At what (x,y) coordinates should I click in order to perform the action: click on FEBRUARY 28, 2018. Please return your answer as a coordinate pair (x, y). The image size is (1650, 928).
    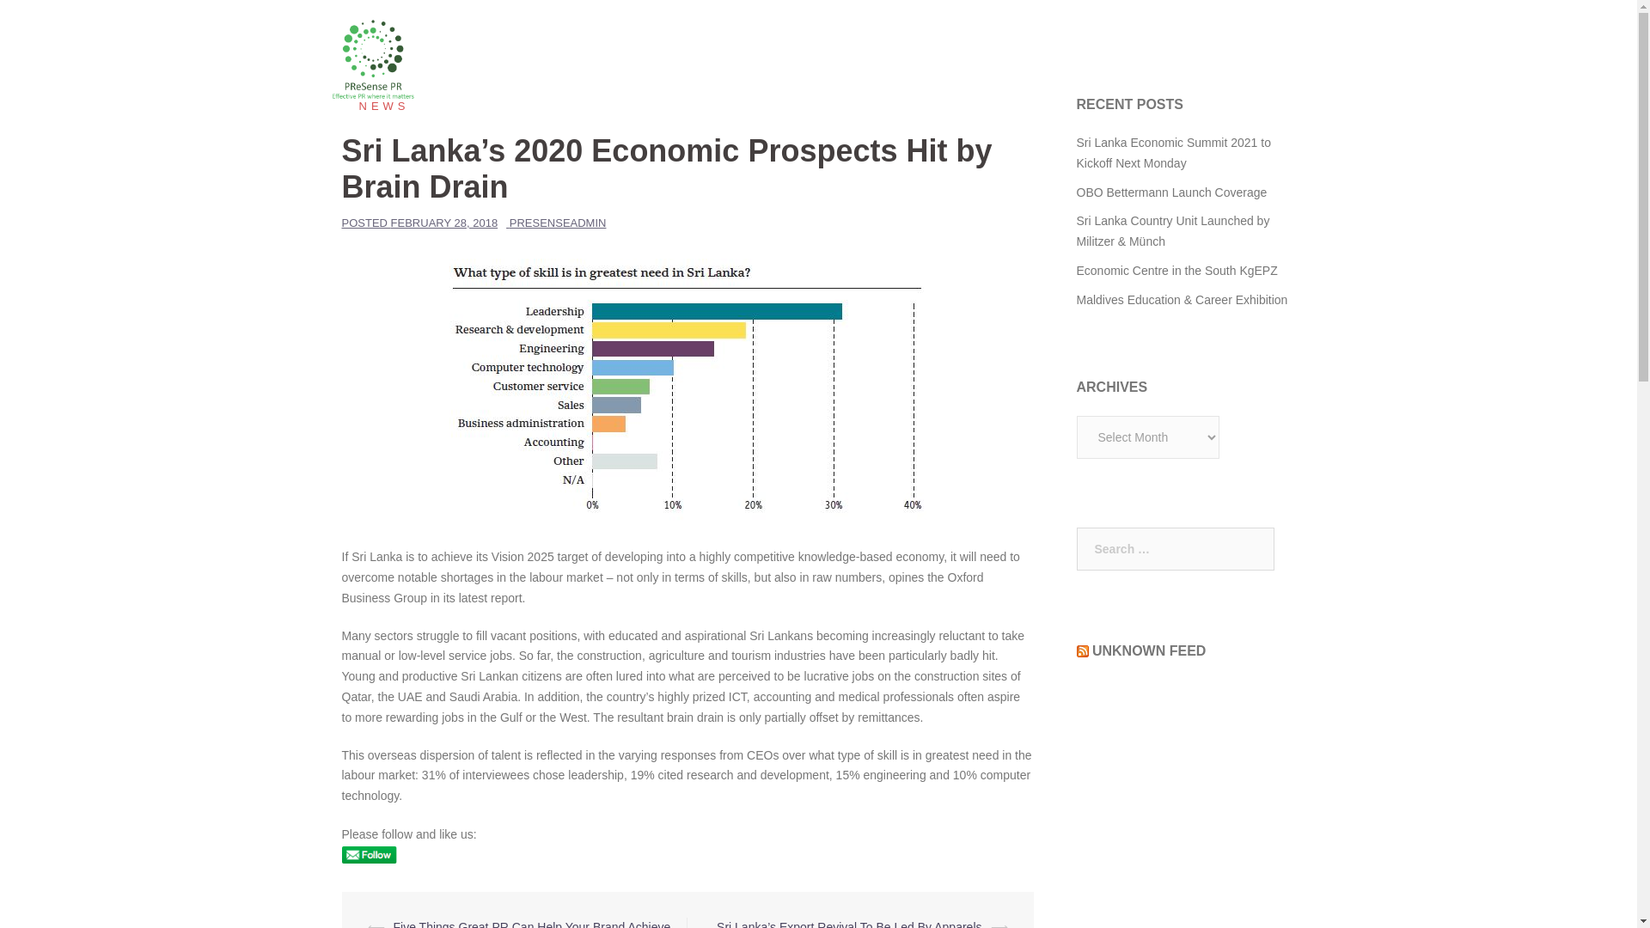
    Looking at the image, I should click on (444, 222).